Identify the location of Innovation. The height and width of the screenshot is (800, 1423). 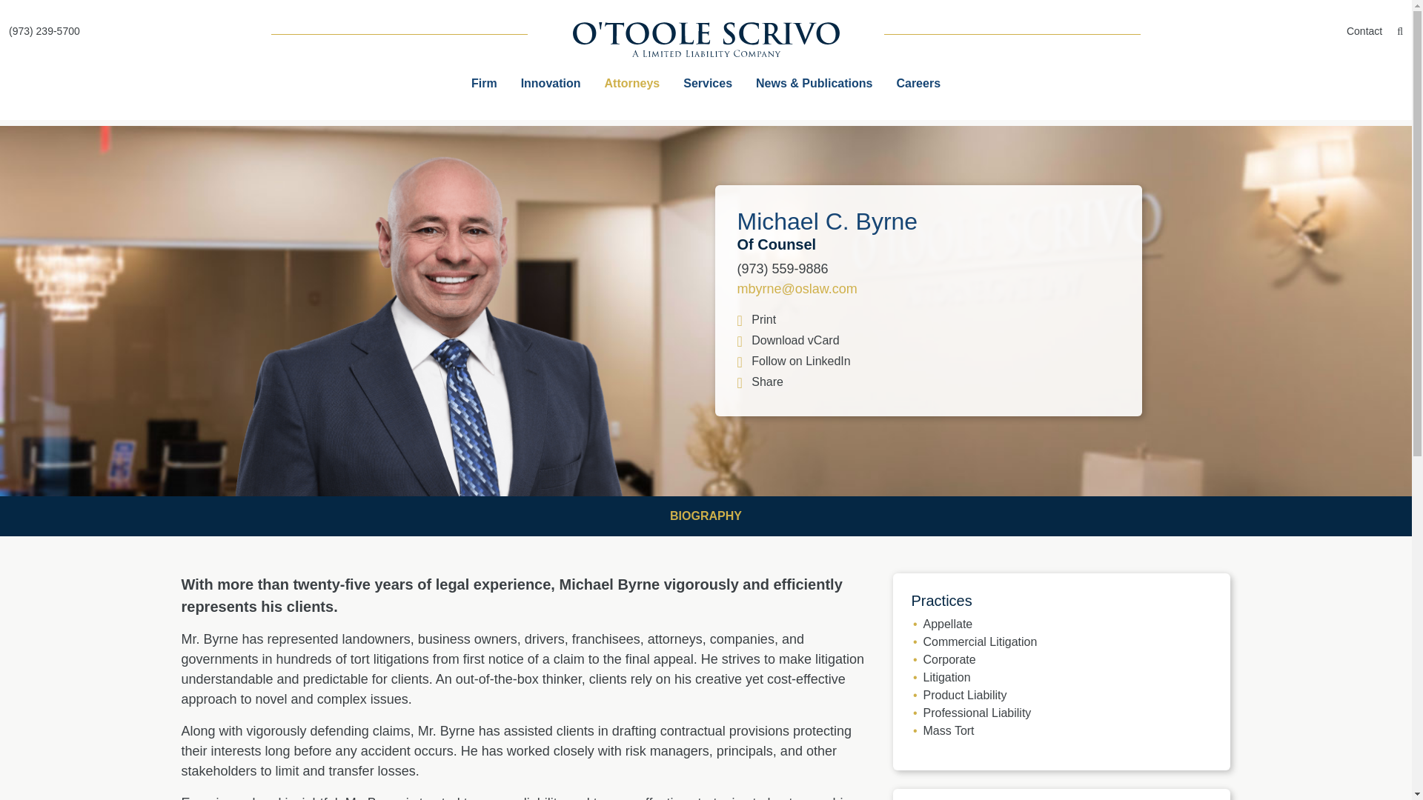
(551, 83).